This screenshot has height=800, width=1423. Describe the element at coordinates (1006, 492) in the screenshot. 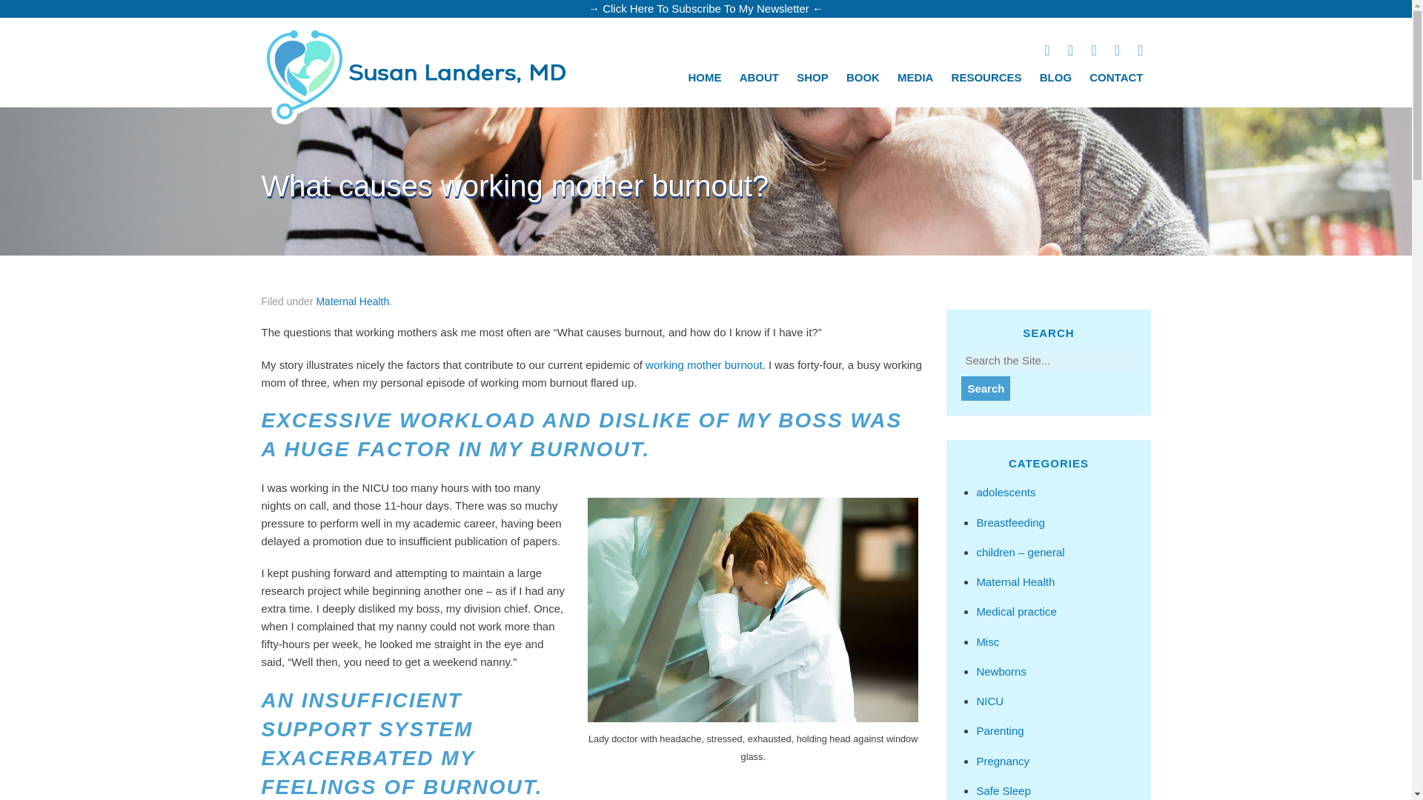

I see `adolescents` at that location.